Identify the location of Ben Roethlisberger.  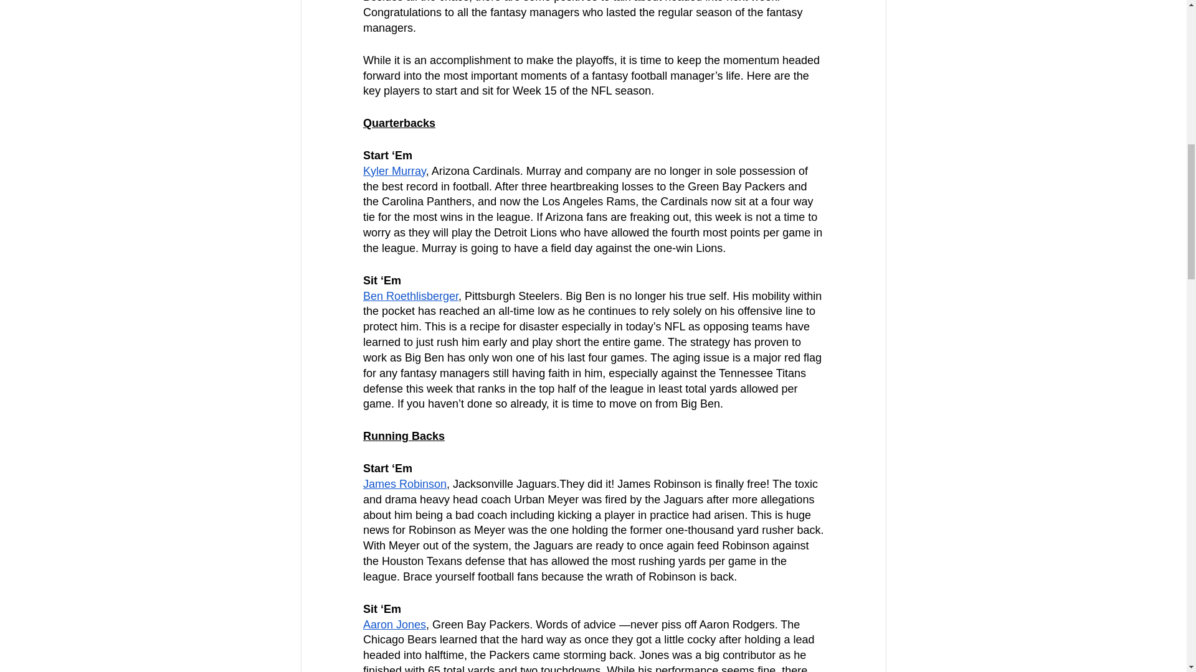
(410, 296).